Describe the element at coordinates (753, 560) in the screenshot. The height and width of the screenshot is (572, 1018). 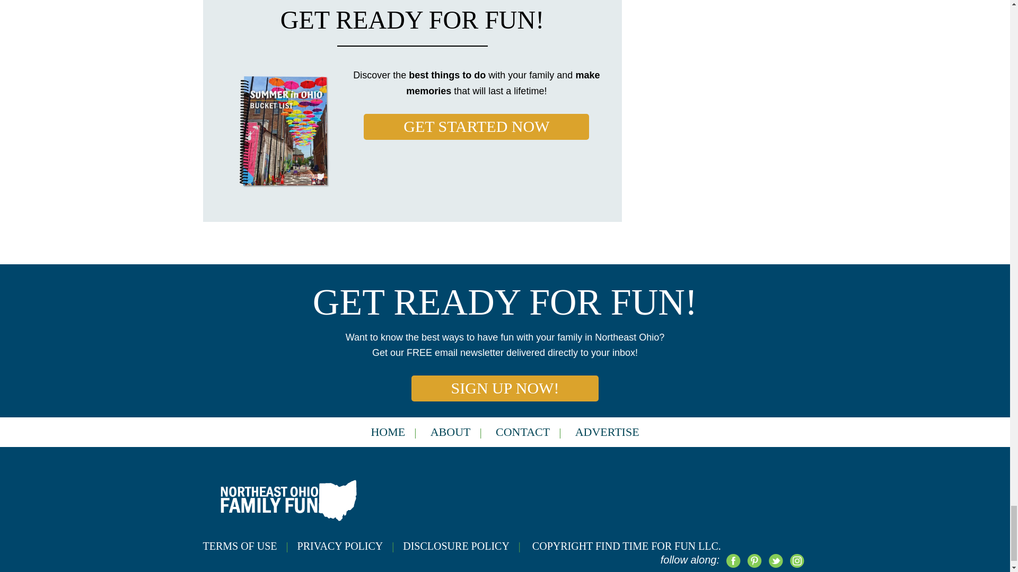
I see `Pinterest` at that location.